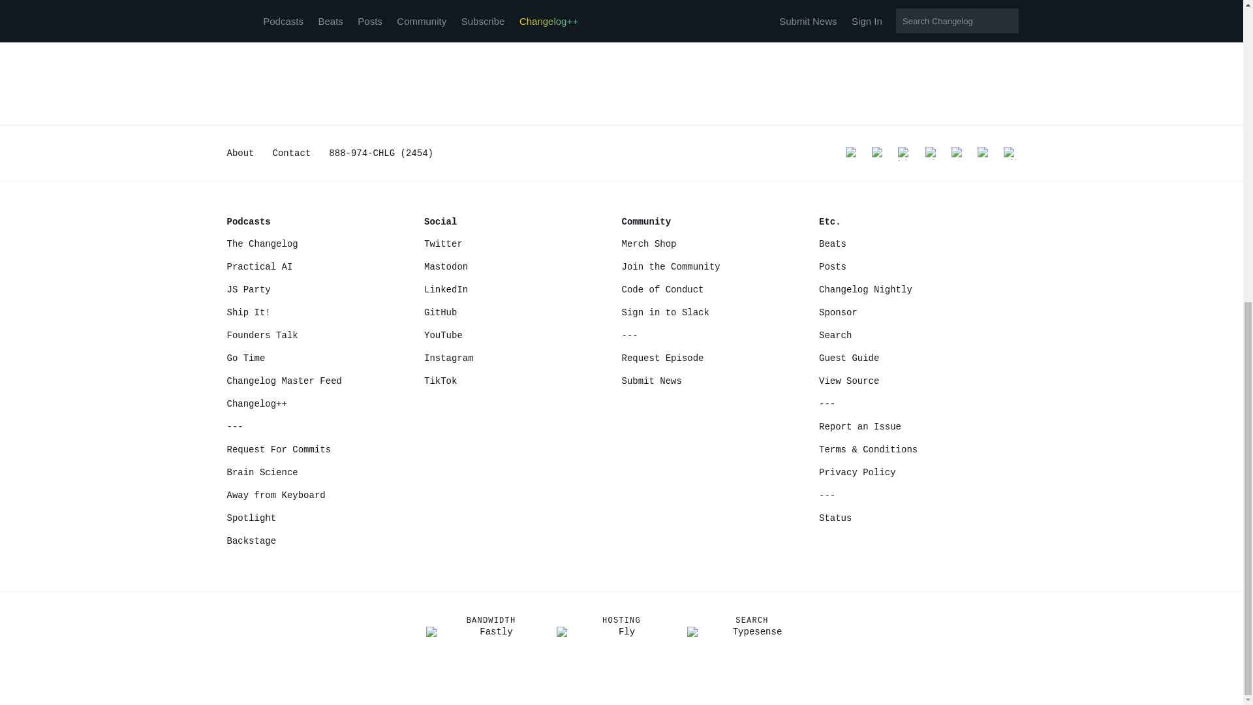 The height and width of the screenshot is (705, 1253). Describe the element at coordinates (292, 153) in the screenshot. I see `Contact` at that location.